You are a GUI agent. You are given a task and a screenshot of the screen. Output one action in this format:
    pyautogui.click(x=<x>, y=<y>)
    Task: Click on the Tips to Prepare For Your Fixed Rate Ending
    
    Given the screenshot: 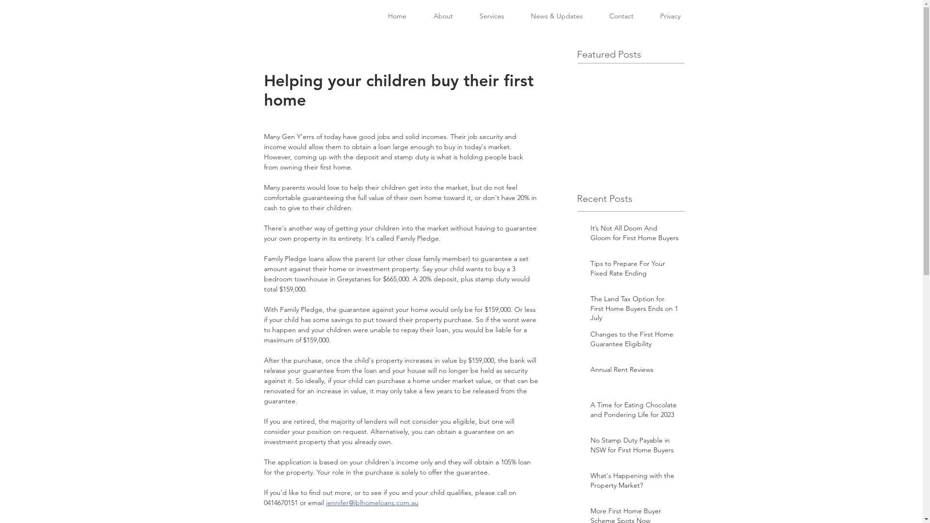 What is the action you would take?
    pyautogui.click(x=634, y=270)
    